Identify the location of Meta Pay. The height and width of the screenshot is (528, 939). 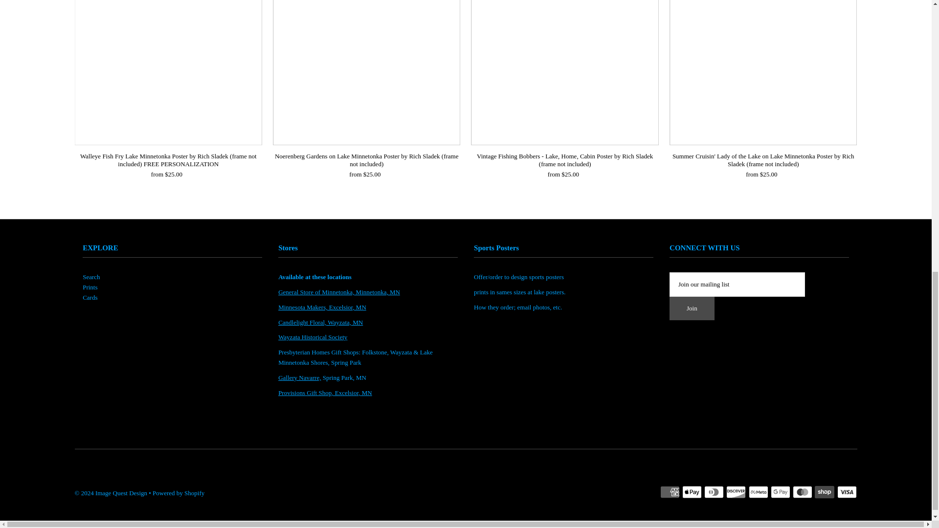
(758, 492).